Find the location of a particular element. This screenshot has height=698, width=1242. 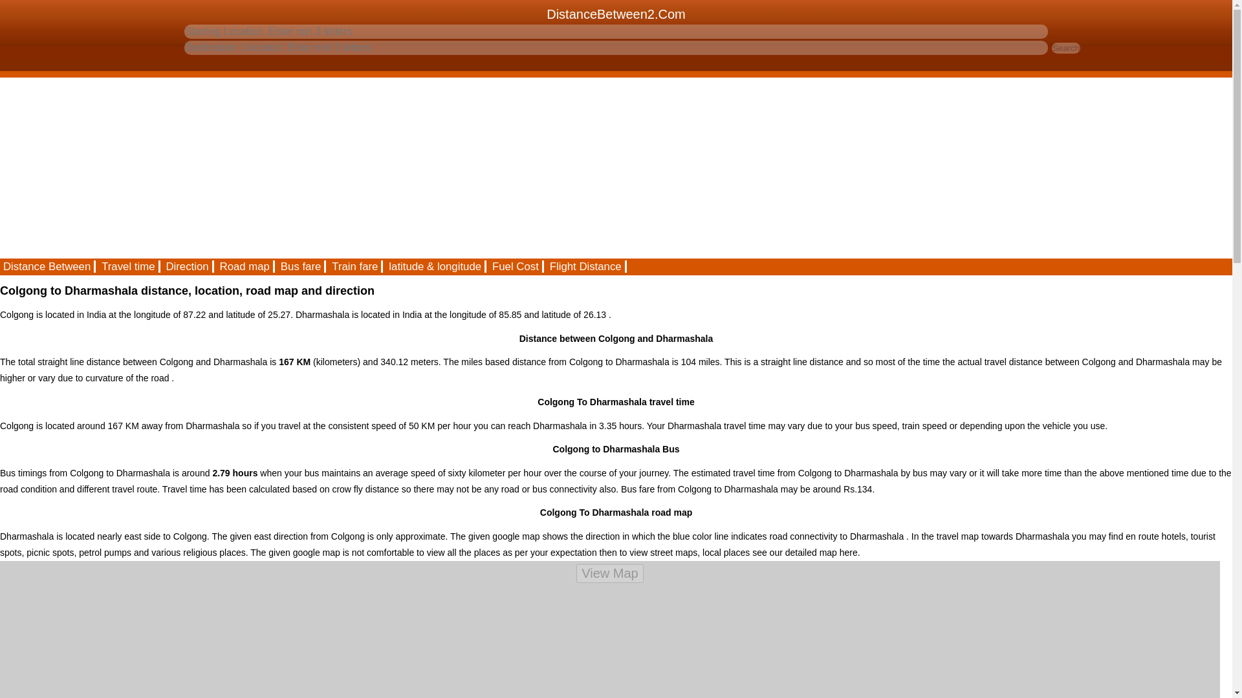

Travel time is located at coordinates (129, 266).